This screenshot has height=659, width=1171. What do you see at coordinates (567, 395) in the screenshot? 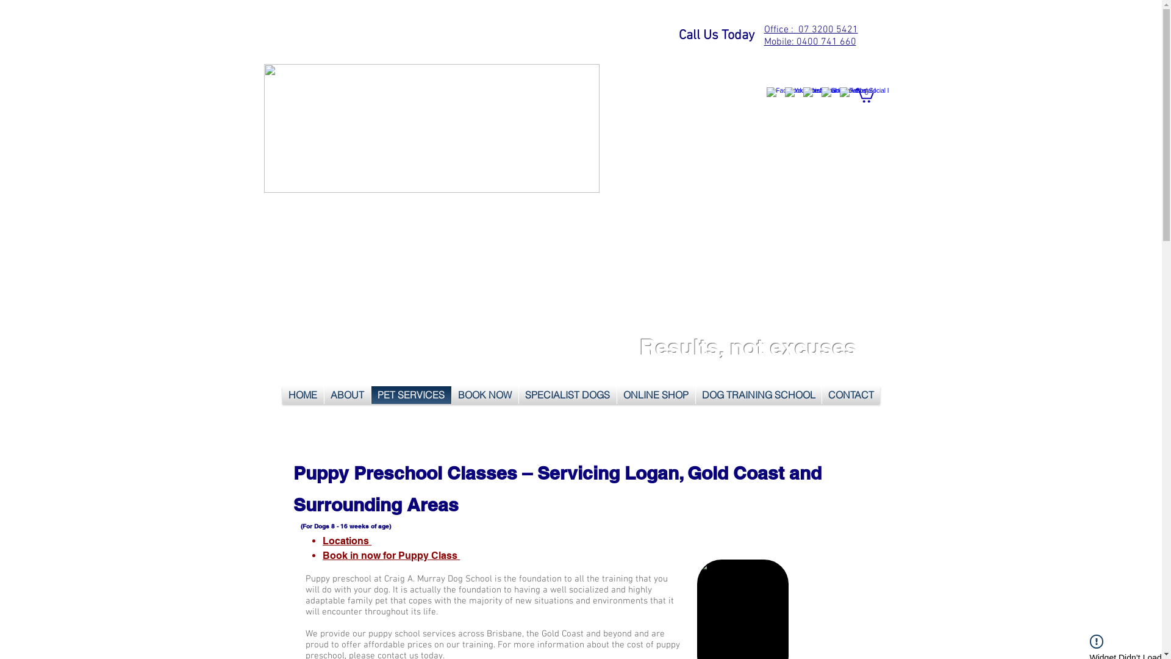
I see `SPECIALIST DOGS` at bounding box center [567, 395].